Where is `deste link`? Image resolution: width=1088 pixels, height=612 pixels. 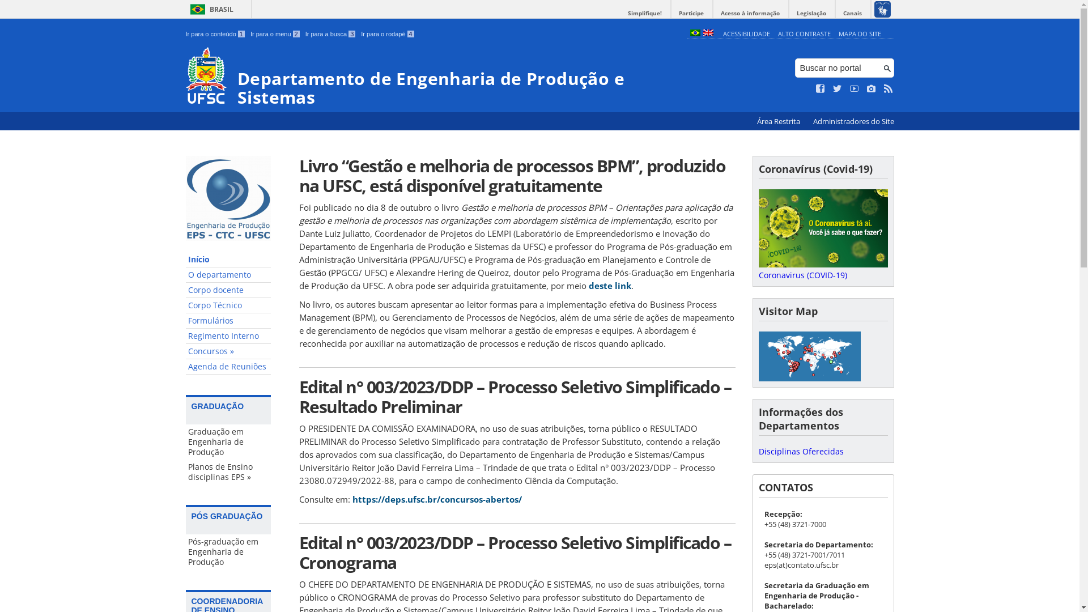 deste link is located at coordinates (610, 286).